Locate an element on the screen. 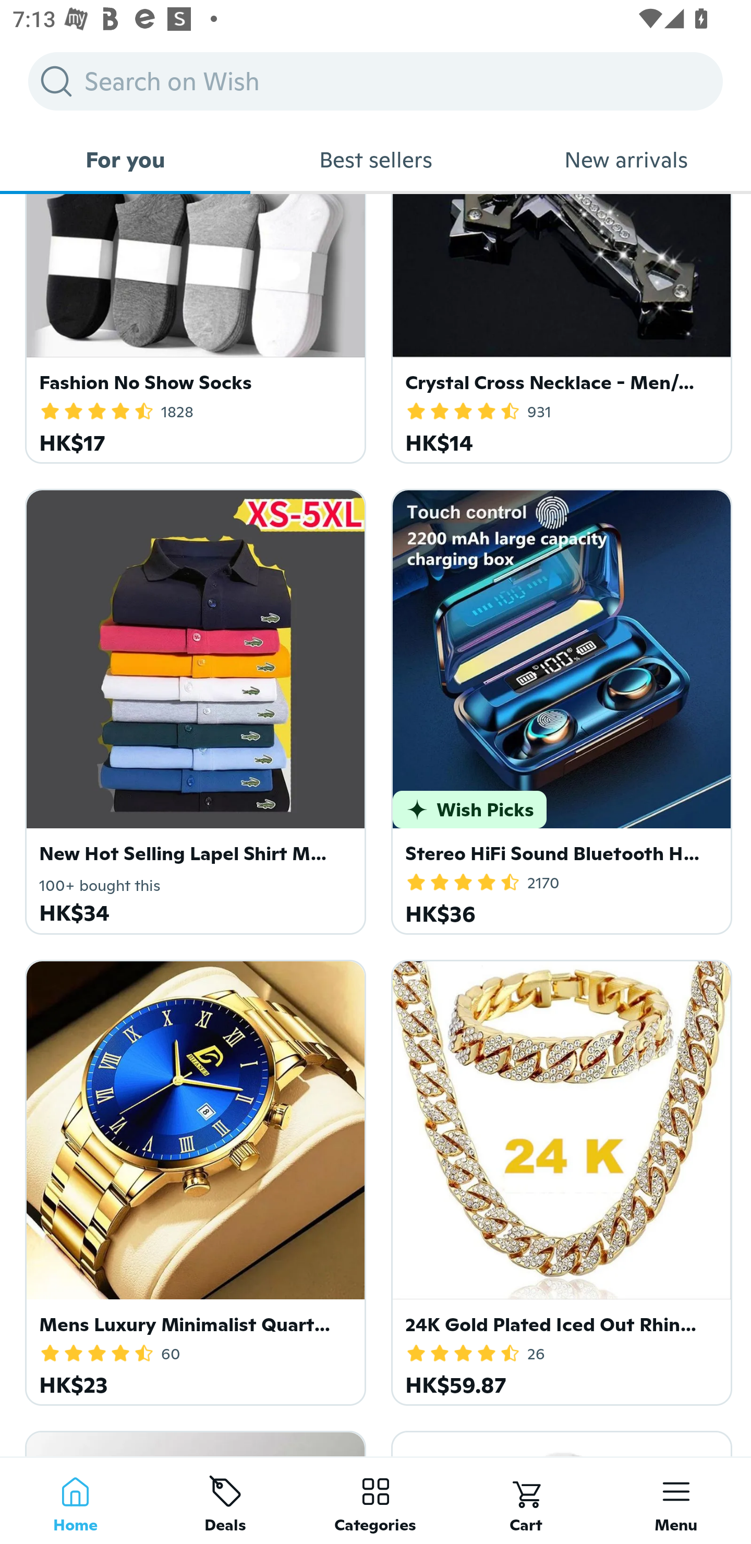  Best sellers is located at coordinates (375, 160).